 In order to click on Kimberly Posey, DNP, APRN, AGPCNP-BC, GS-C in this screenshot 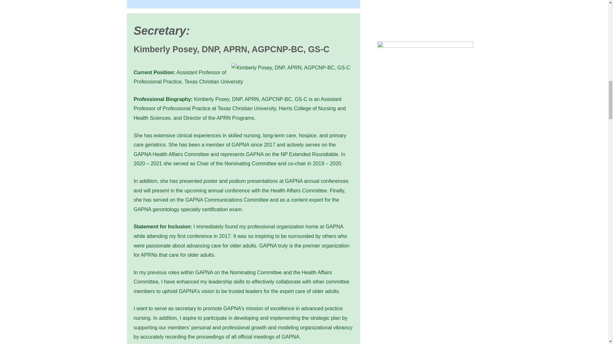, I will do `click(291, 68)`.